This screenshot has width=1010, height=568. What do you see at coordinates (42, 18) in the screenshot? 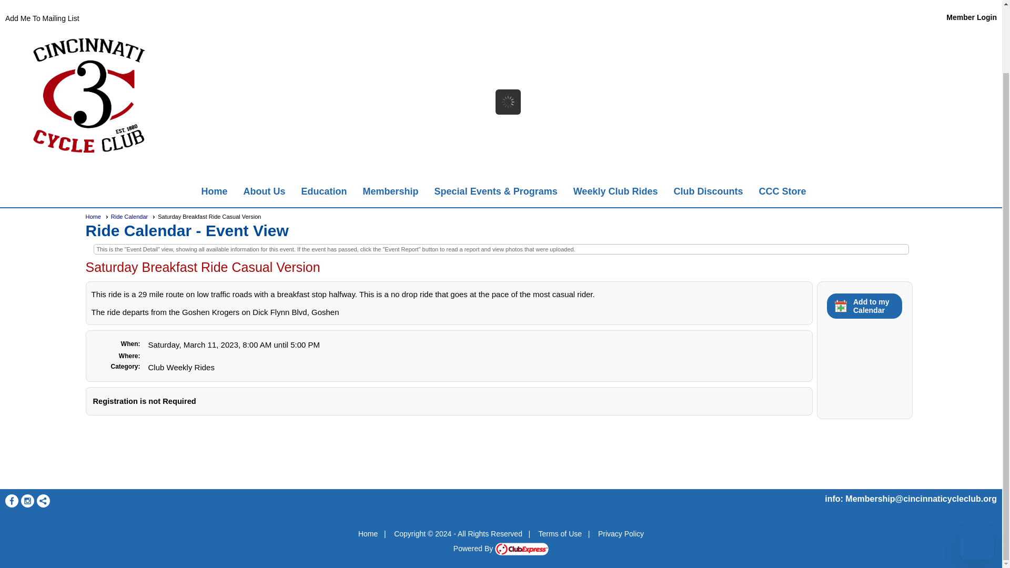
I see `Add Me To Mailing List` at bounding box center [42, 18].